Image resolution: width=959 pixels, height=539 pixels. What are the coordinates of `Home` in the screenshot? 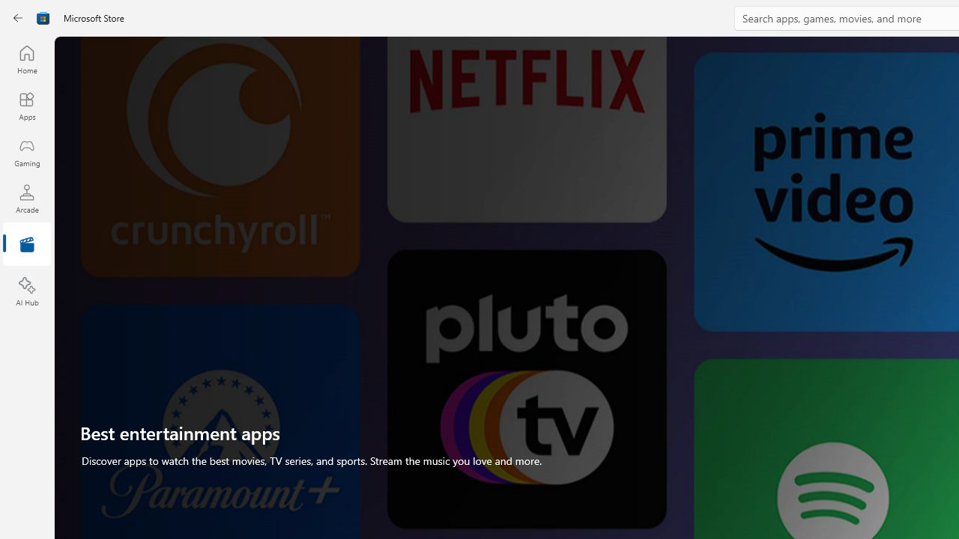 It's located at (27, 59).